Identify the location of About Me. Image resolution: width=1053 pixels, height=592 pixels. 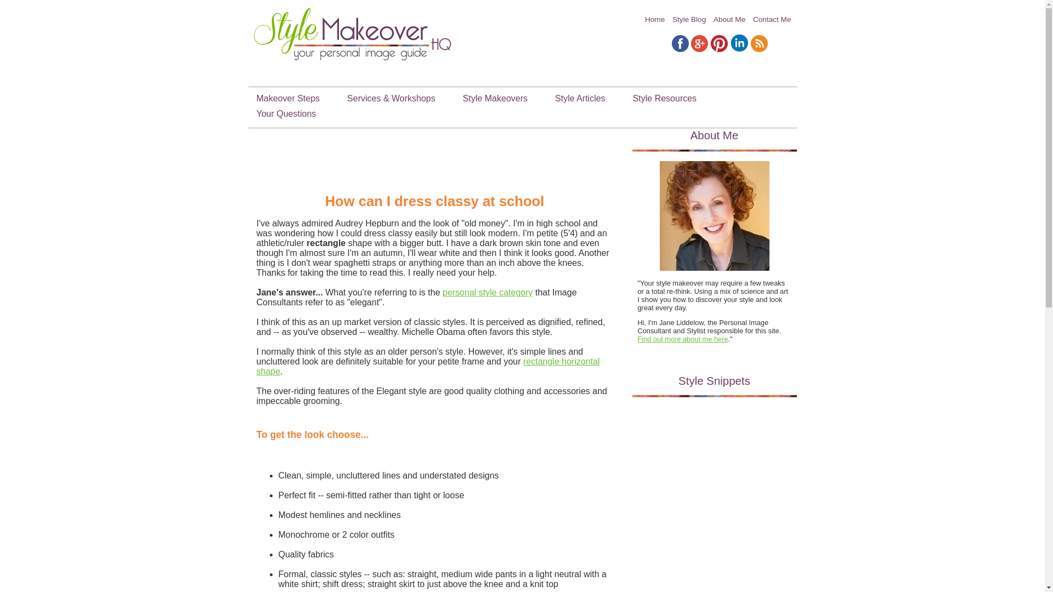
(729, 20).